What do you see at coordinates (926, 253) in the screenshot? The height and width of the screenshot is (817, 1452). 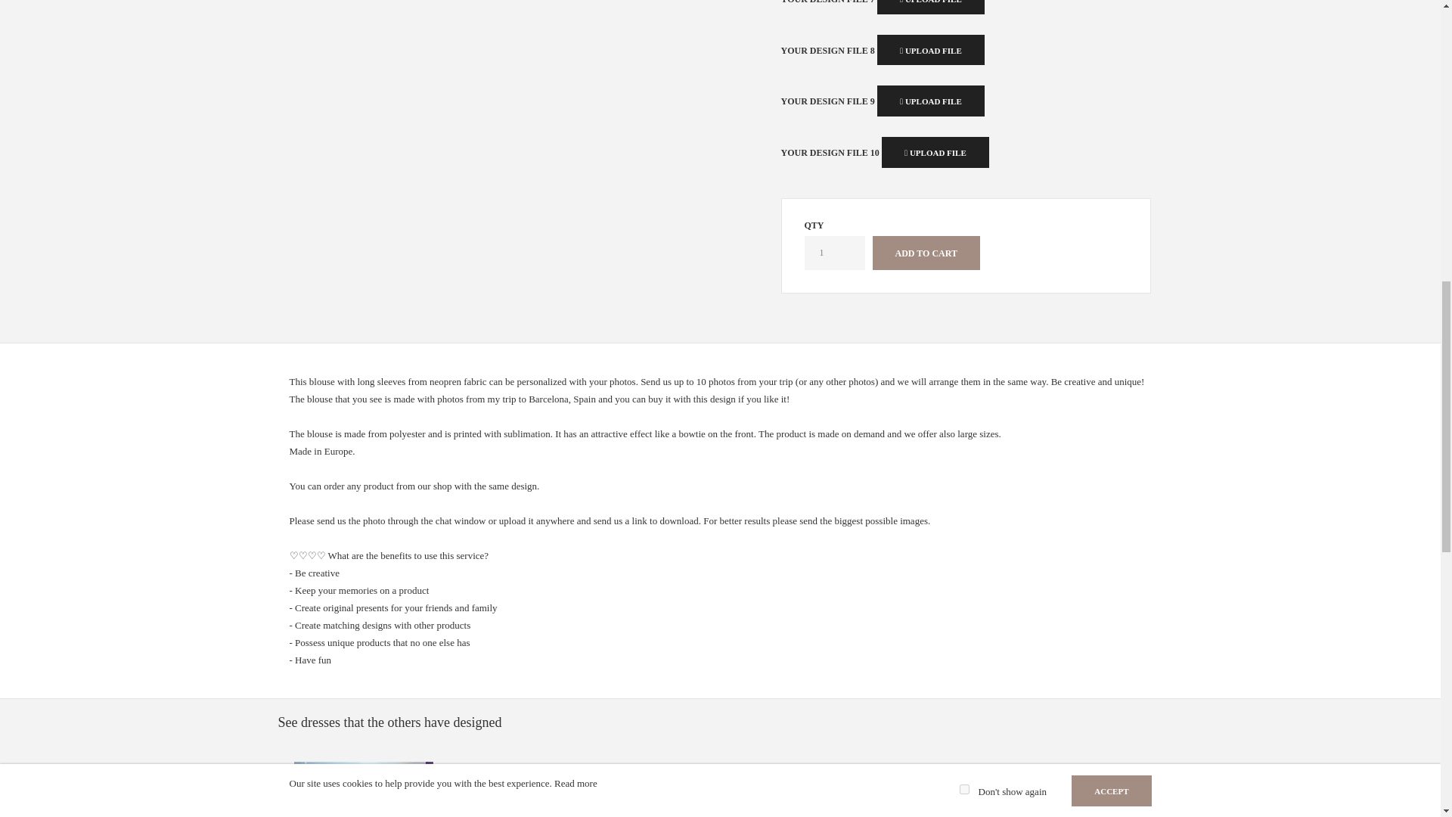 I see `Add to Cart` at bounding box center [926, 253].